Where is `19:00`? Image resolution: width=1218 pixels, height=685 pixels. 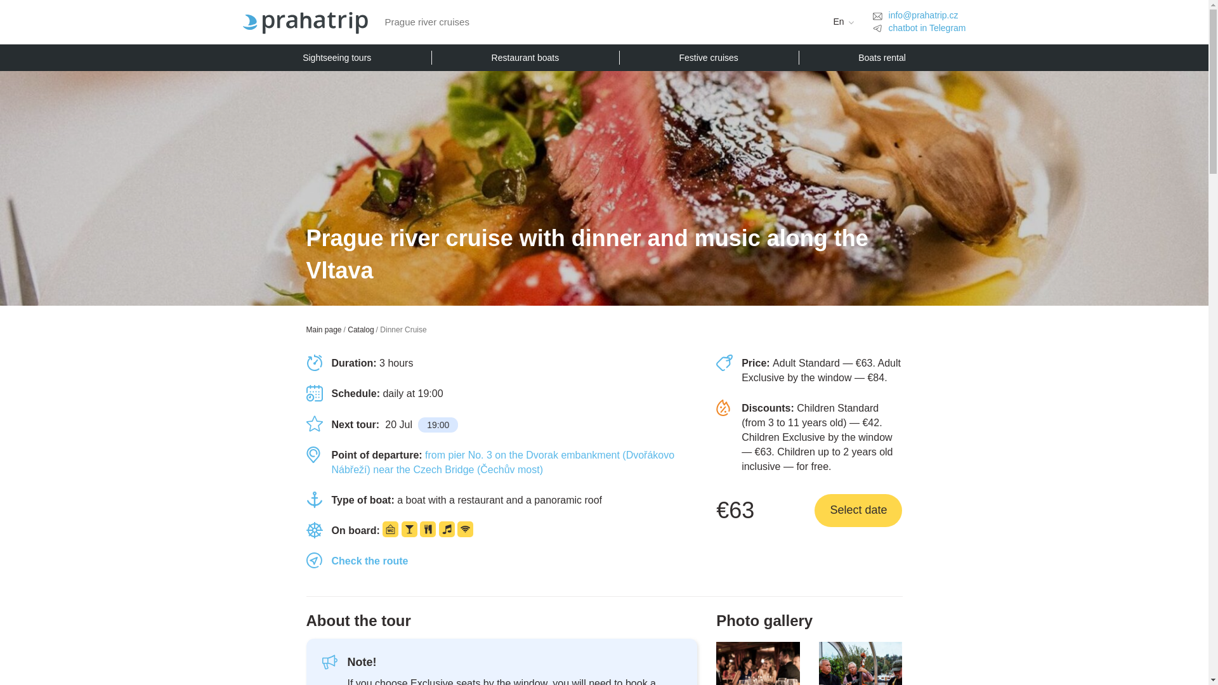 19:00 is located at coordinates (438, 424).